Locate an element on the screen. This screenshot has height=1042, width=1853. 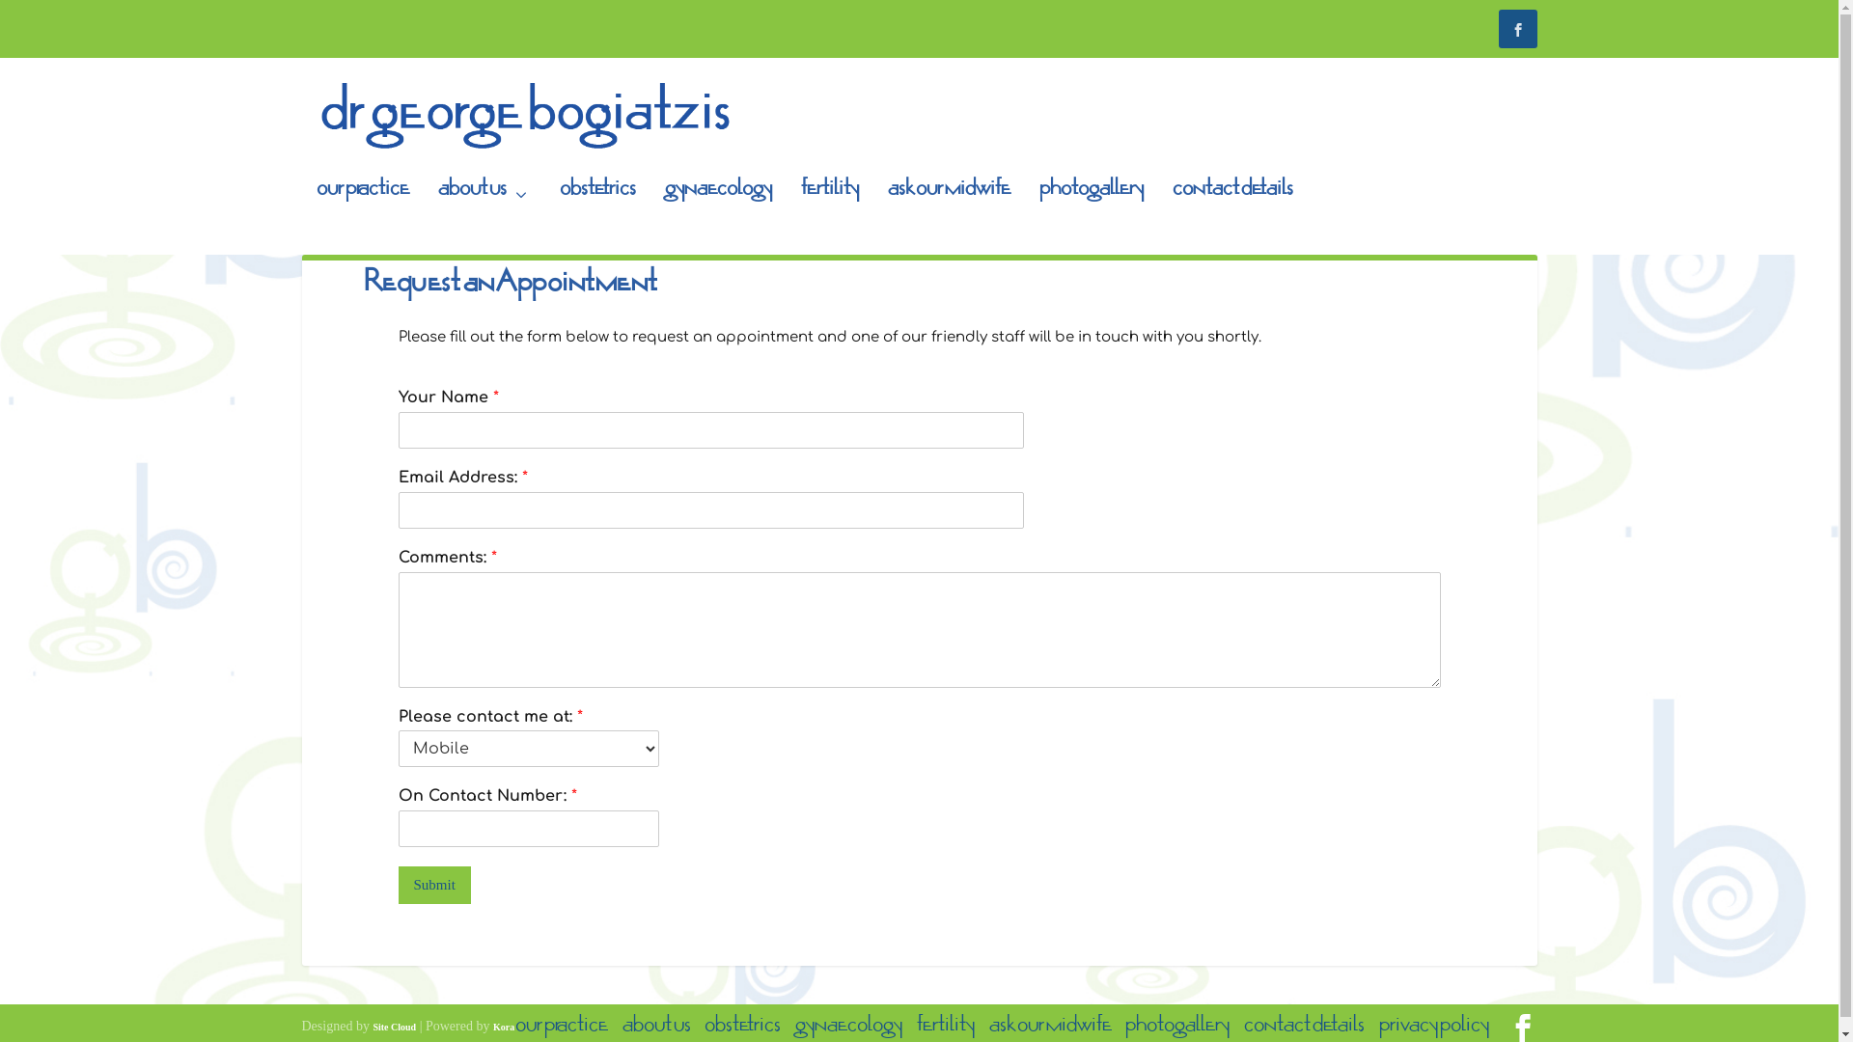
our practice is located at coordinates (562, 1031).